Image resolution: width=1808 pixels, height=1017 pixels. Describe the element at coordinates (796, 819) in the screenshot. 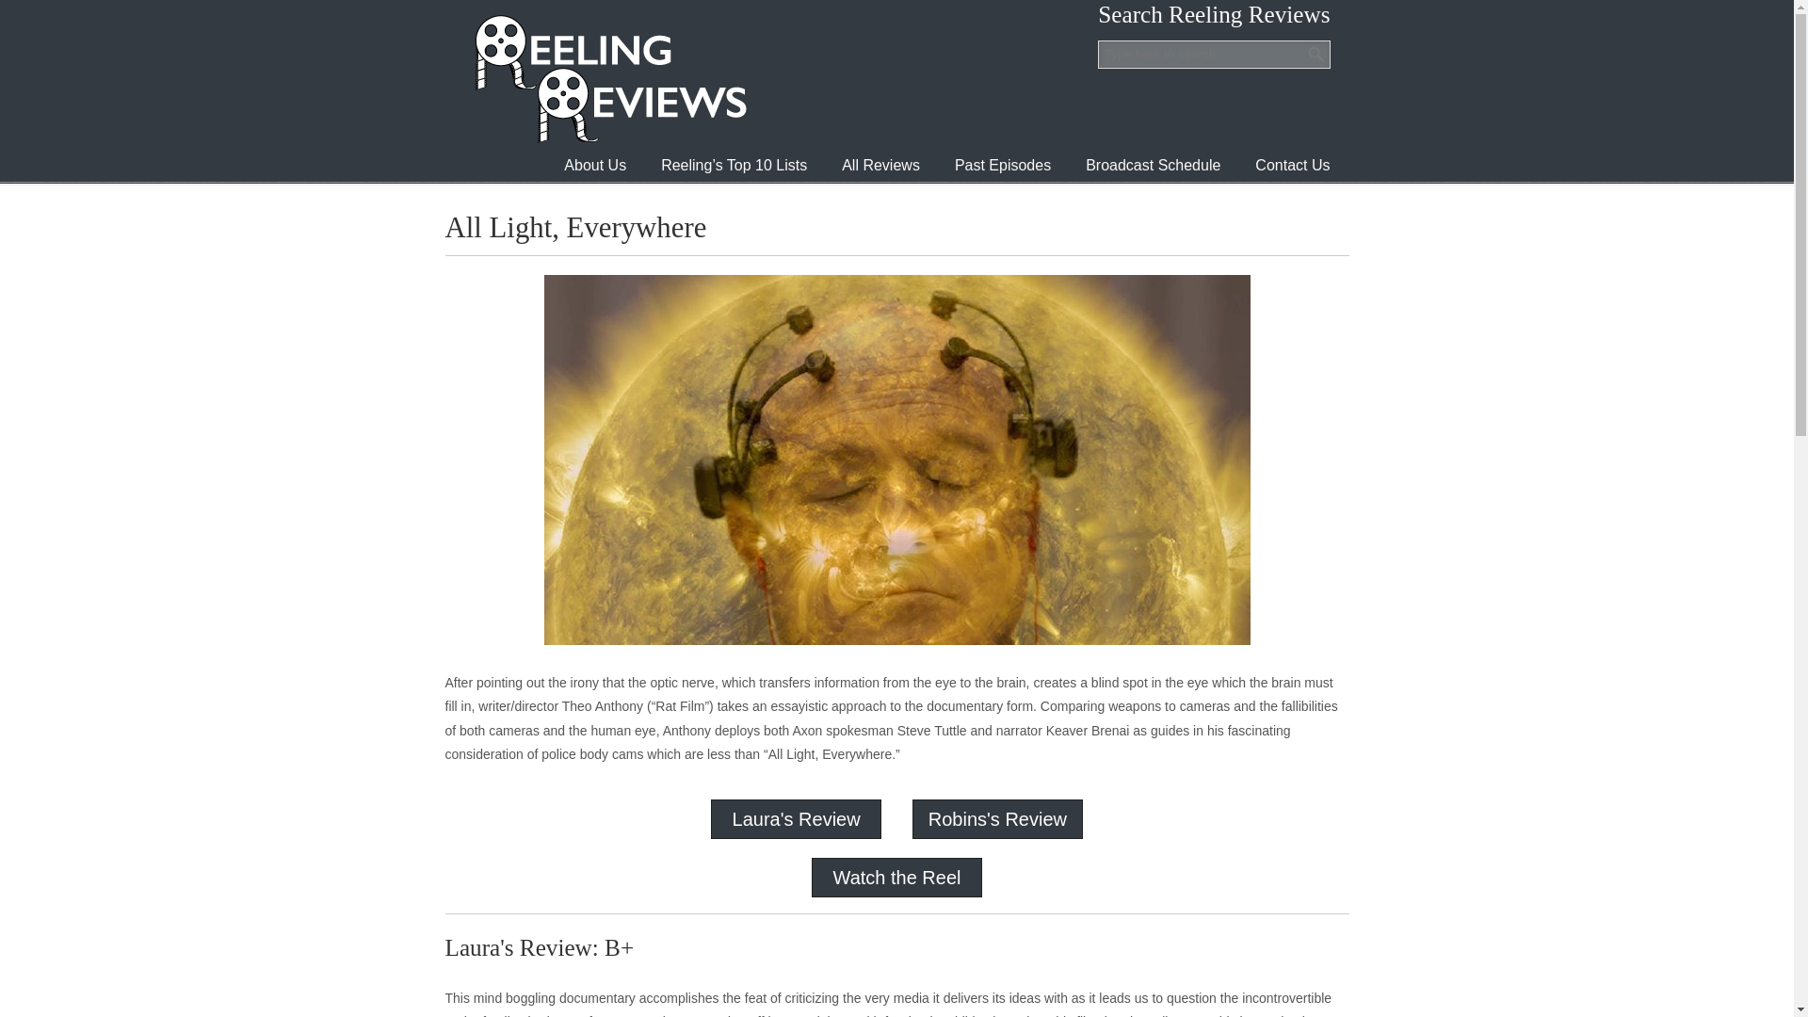

I see `Laura's Review` at that location.